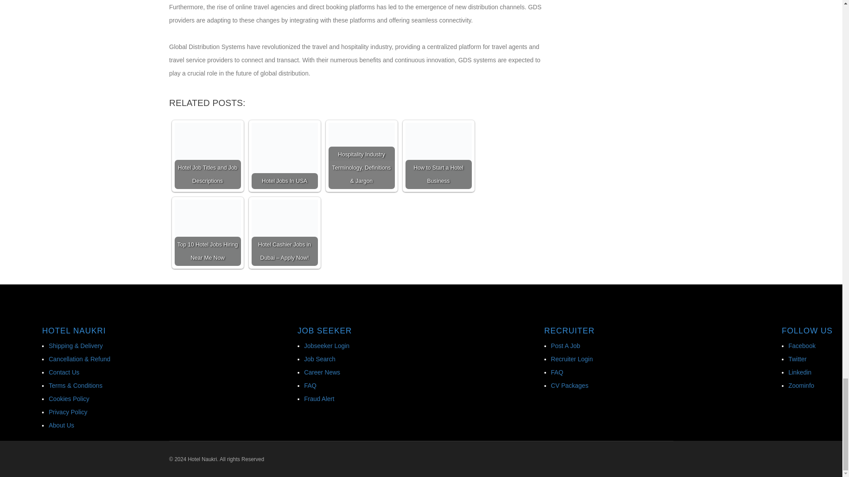 The image size is (849, 477). Describe the element at coordinates (69, 399) in the screenshot. I see `Cookies Policy` at that location.